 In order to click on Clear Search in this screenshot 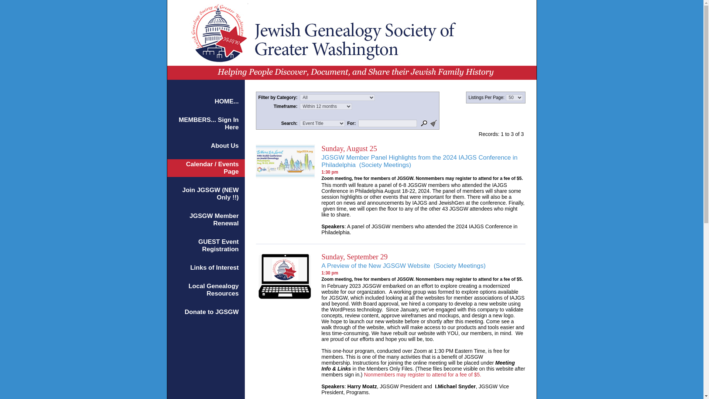, I will do `click(434, 123)`.